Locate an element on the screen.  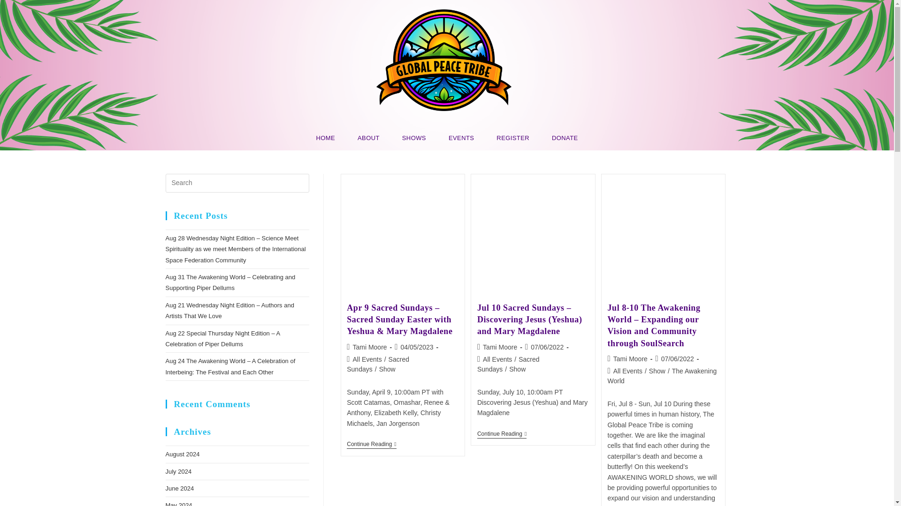
Posts by Tami Moore is located at coordinates (631, 359).